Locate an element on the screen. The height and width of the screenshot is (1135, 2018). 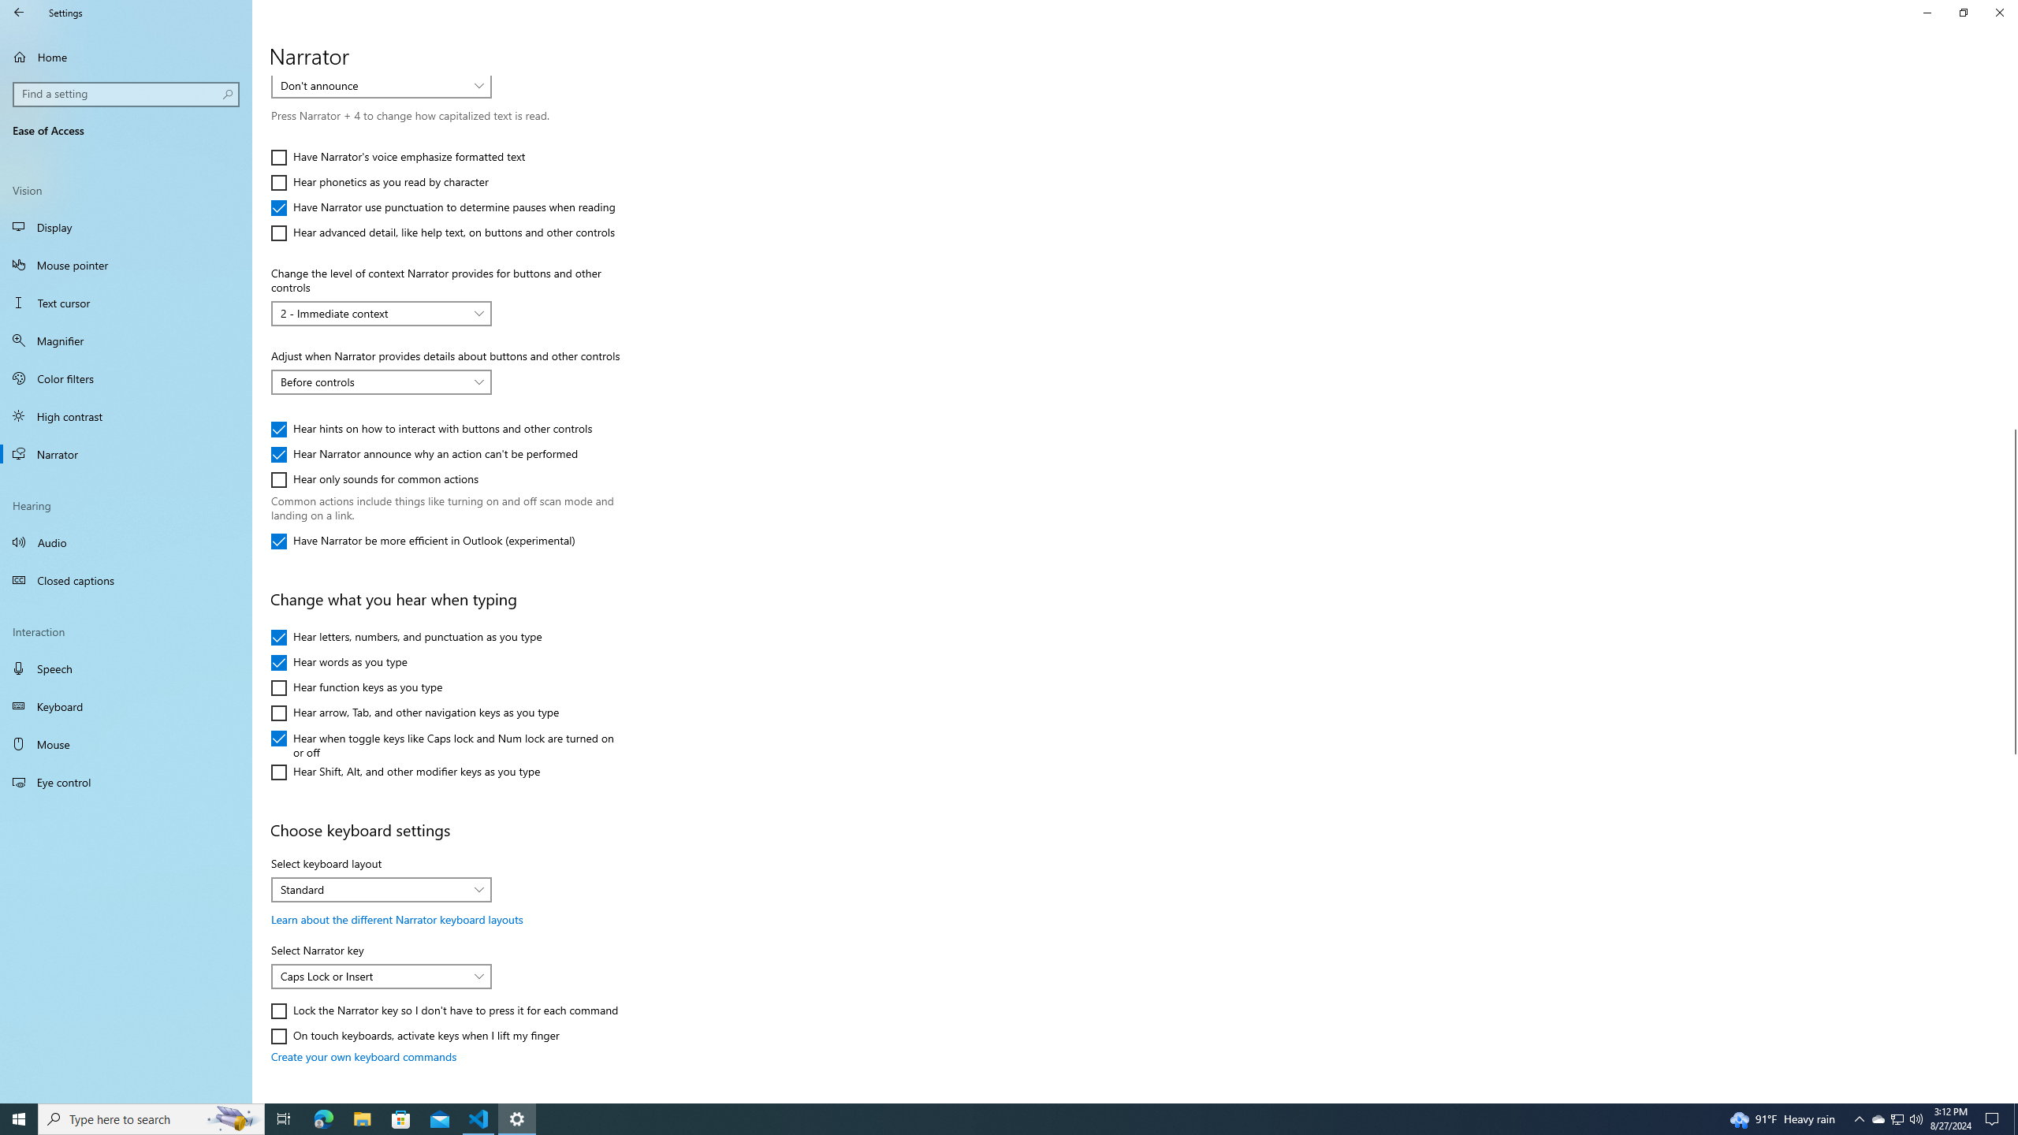
Change how capitalized text is read is located at coordinates (382, 86).